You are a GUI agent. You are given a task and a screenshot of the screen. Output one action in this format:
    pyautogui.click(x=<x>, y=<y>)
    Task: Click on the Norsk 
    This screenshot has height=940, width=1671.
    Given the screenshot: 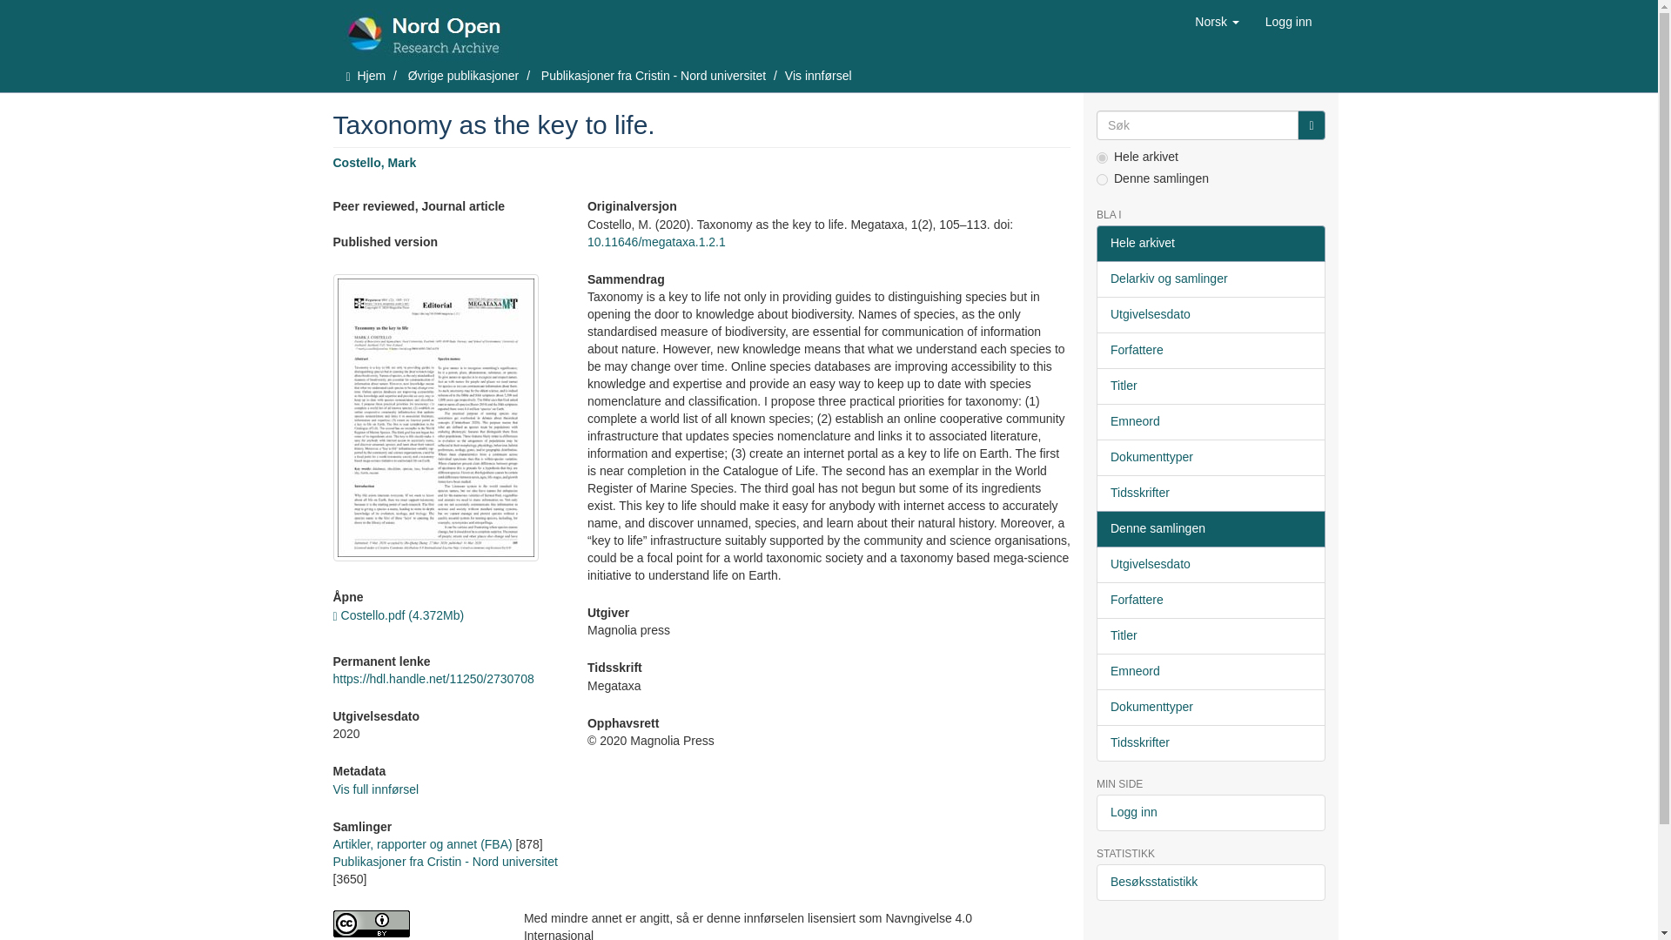 What is the action you would take?
    pyautogui.click(x=1217, y=21)
    